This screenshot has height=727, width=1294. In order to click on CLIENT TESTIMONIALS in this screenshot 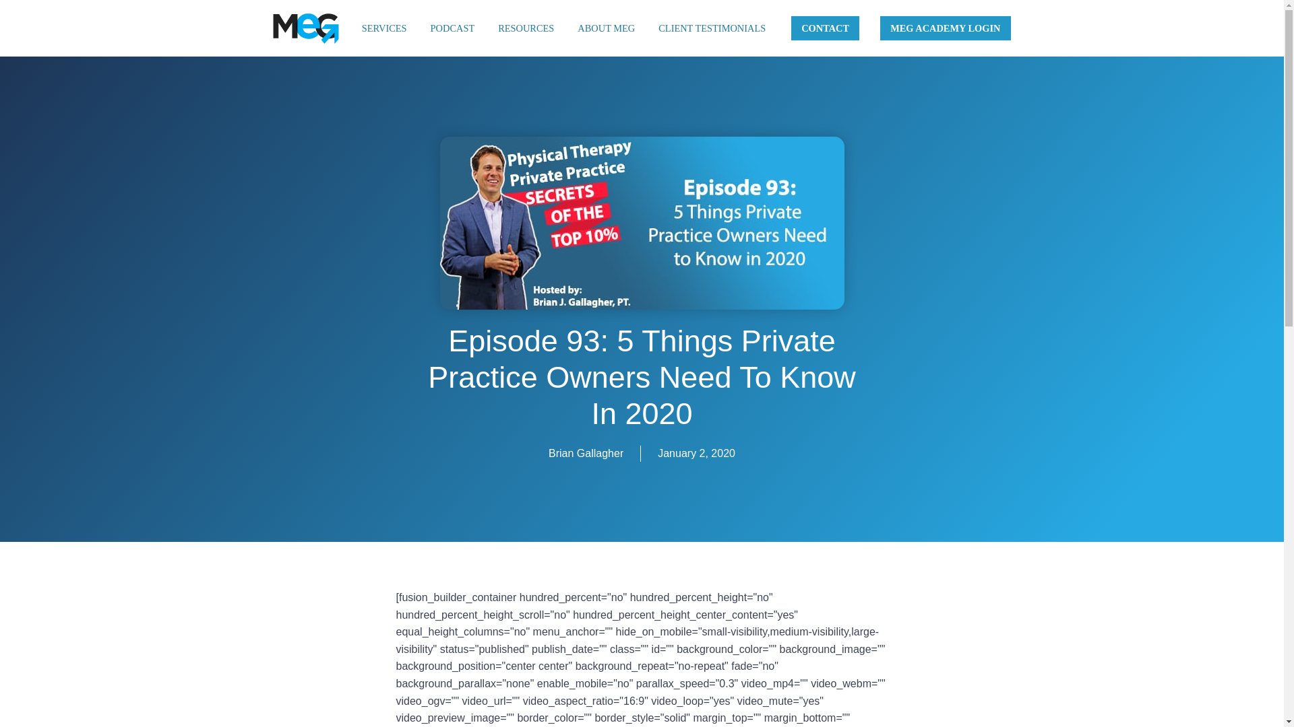, I will do `click(712, 28)`.